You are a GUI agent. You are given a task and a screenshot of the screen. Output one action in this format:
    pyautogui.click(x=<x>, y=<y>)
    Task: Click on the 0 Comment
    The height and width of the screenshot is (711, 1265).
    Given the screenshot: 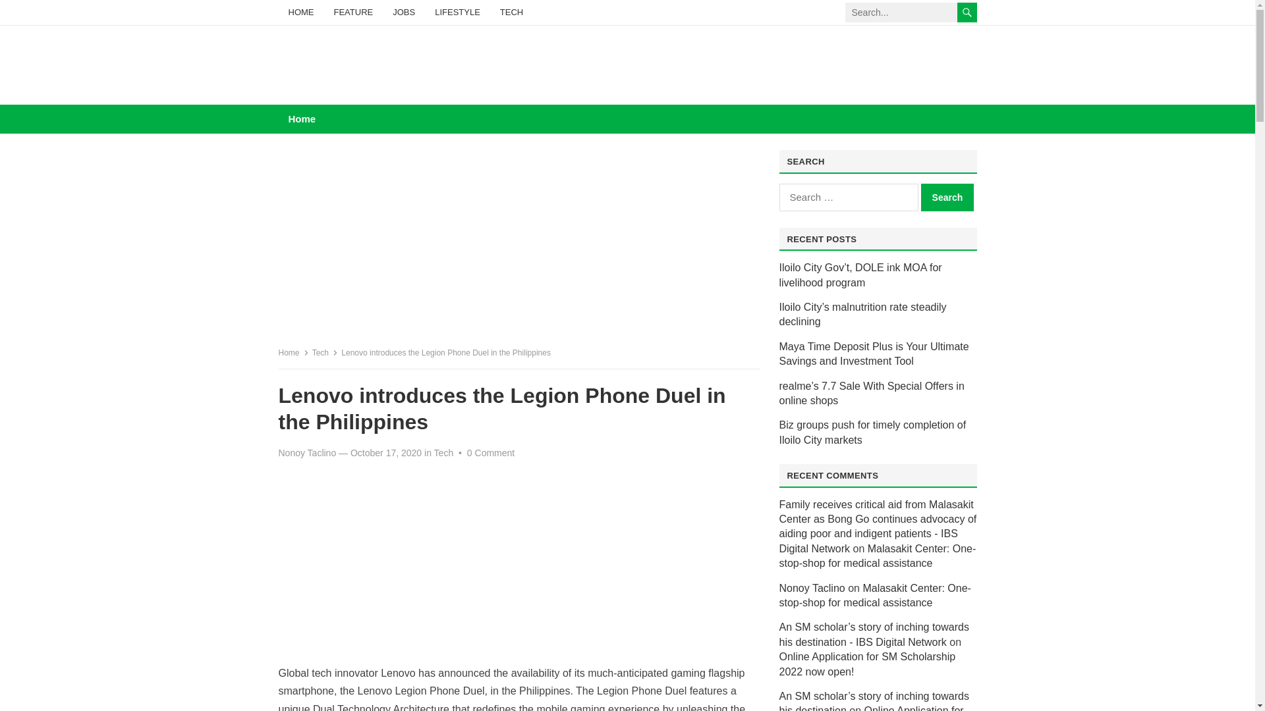 What is the action you would take?
    pyautogui.click(x=490, y=453)
    